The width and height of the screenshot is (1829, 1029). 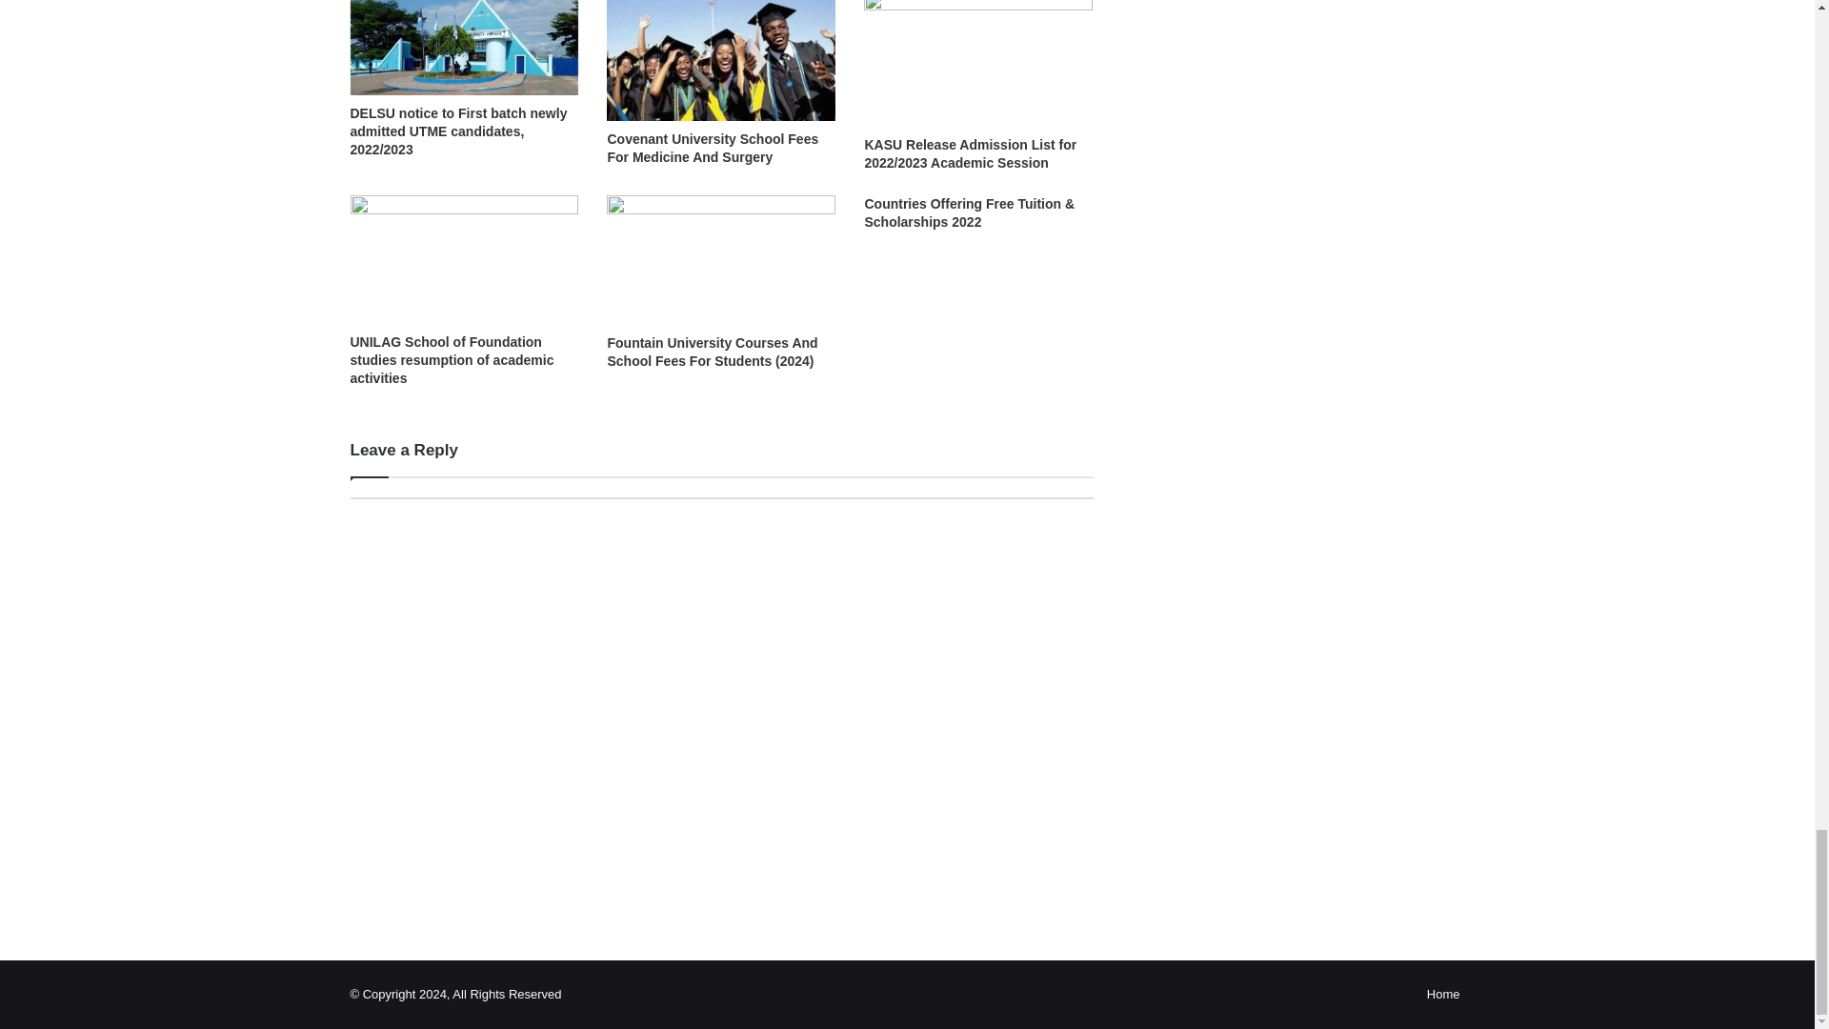 I want to click on Covenant University School Fees For Medicine And Surgery, so click(x=713, y=148).